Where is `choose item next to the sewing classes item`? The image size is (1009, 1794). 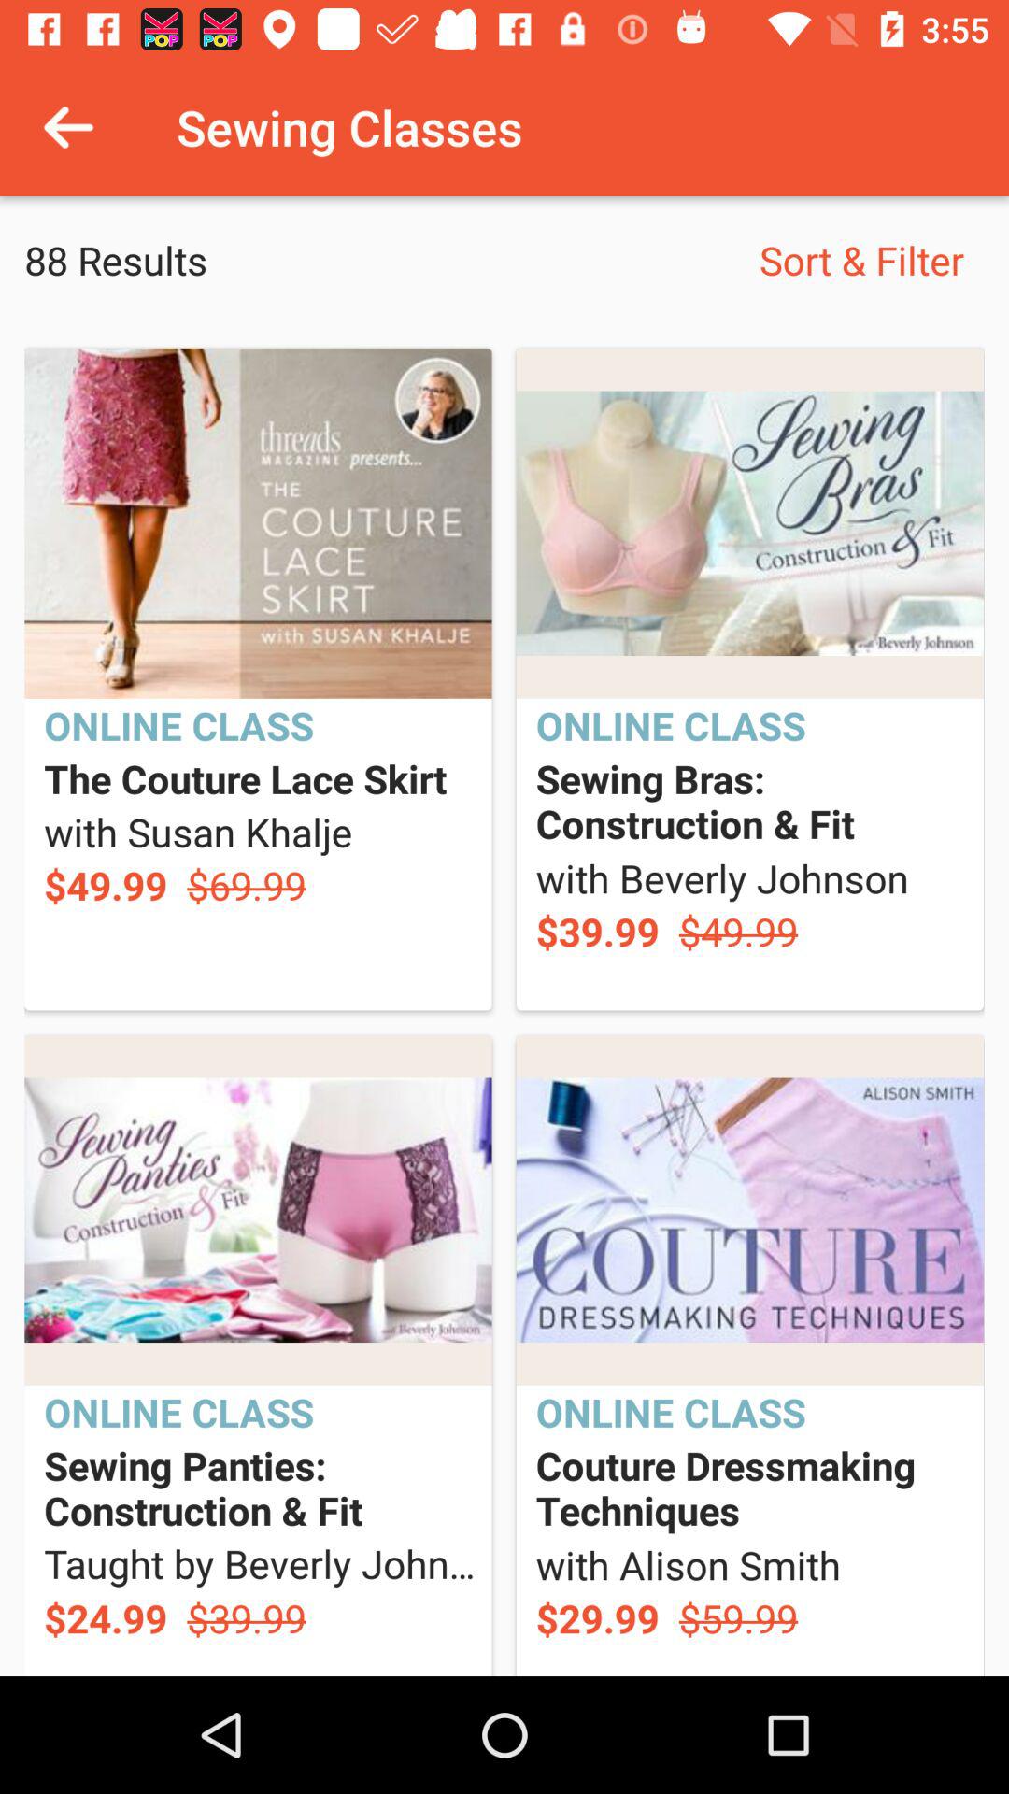 choose item next to the sewing classes item is located at coordinates (68, 127).